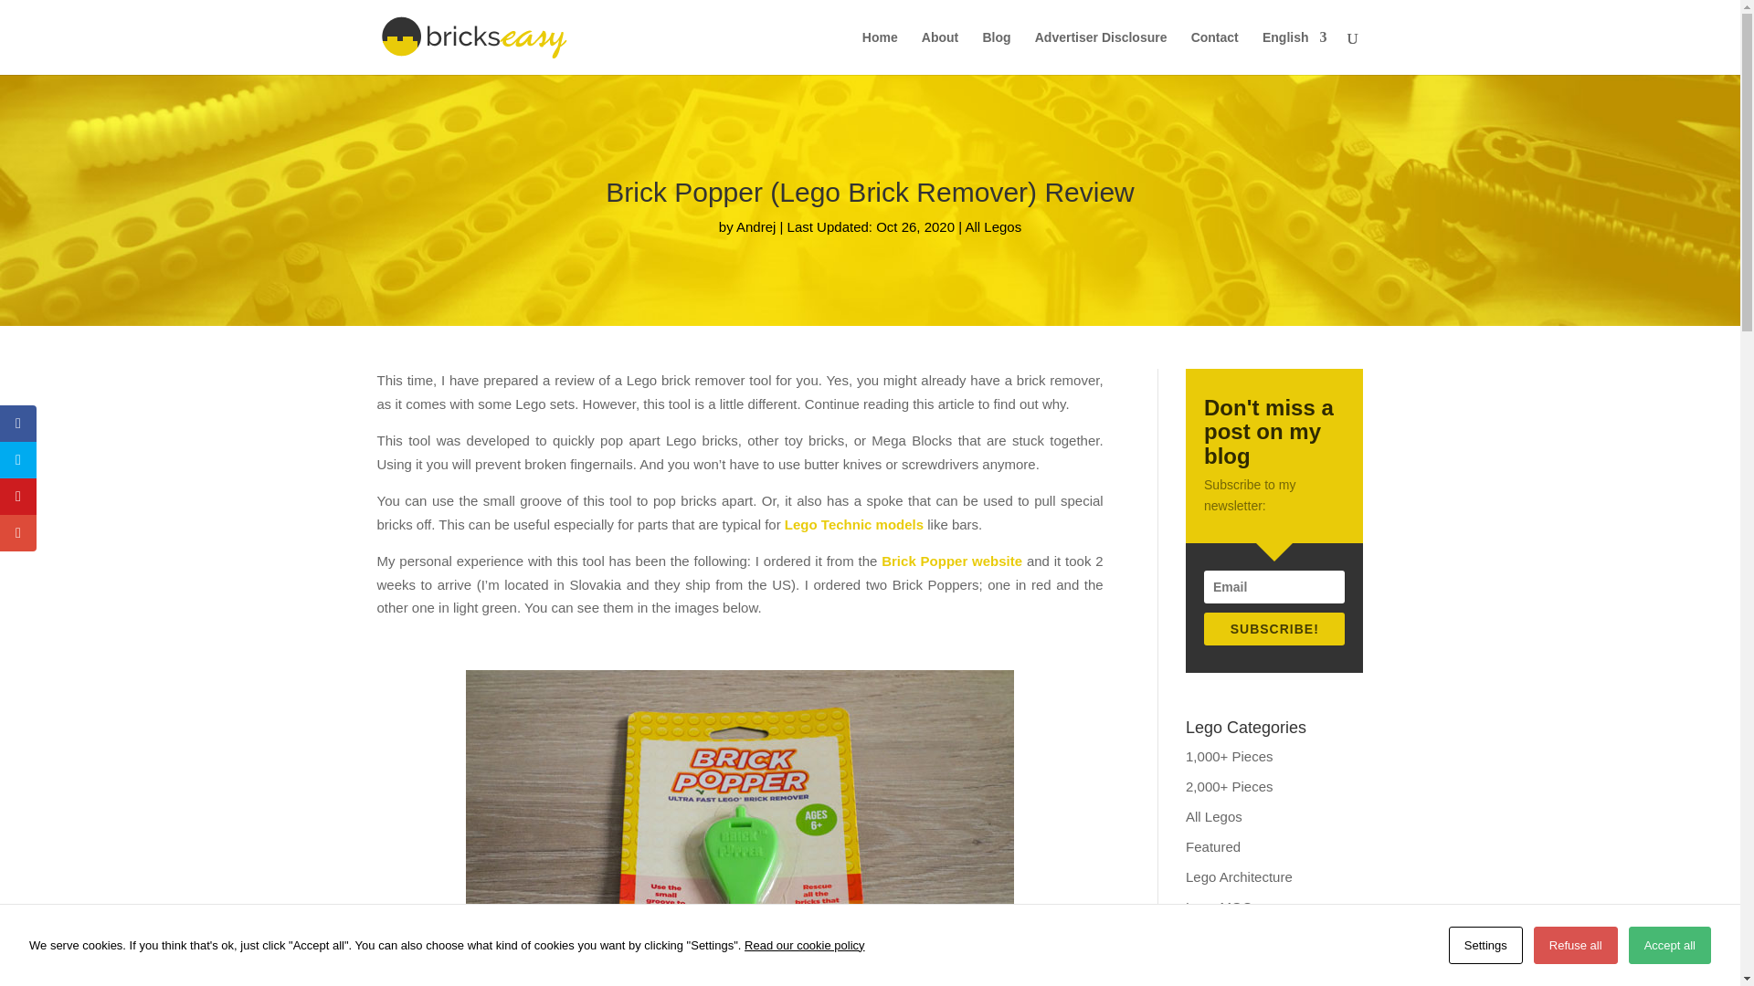 The image size is (1754, 986). What do you see at coordinates (1214, 53) in the screenshot?
I see `Contact` at bounding box center [1214, 53].